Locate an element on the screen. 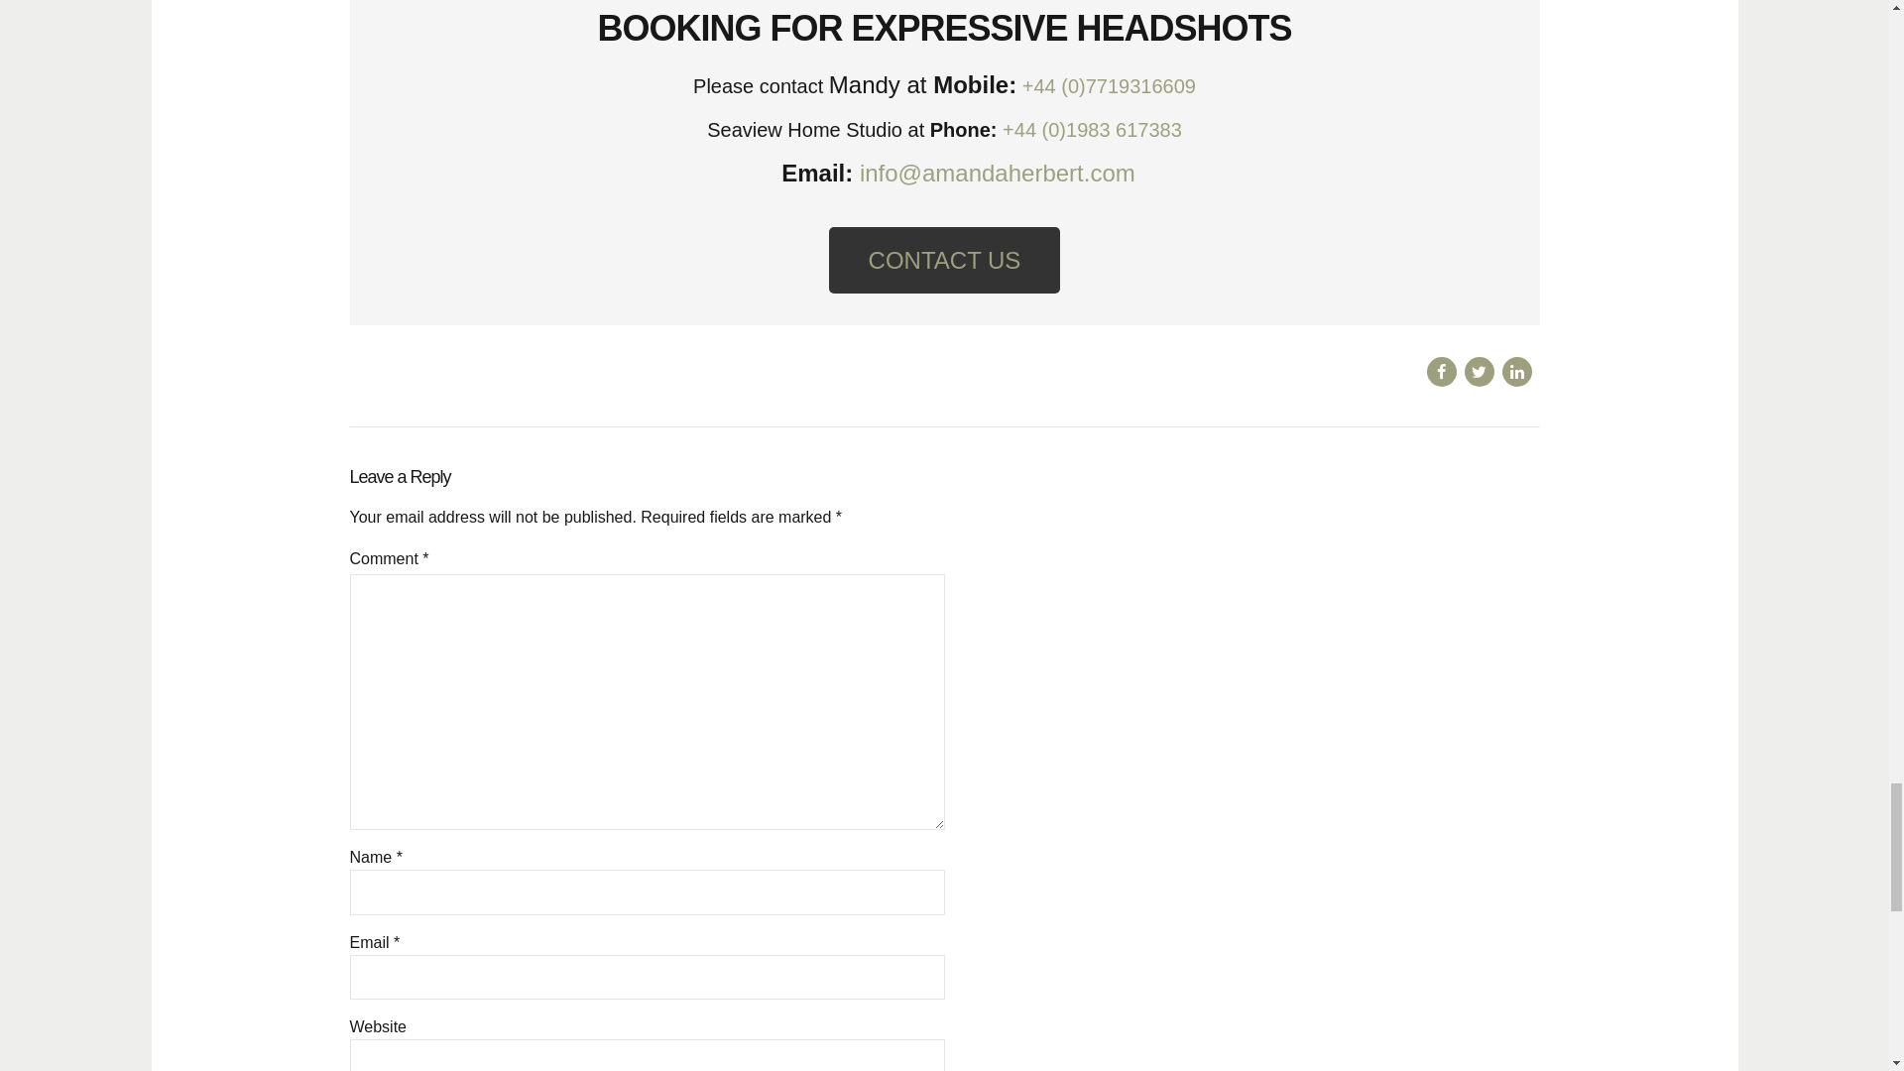 The image size is (1904, 1071). Share on Twitter is located at coordinates (1478, 371).